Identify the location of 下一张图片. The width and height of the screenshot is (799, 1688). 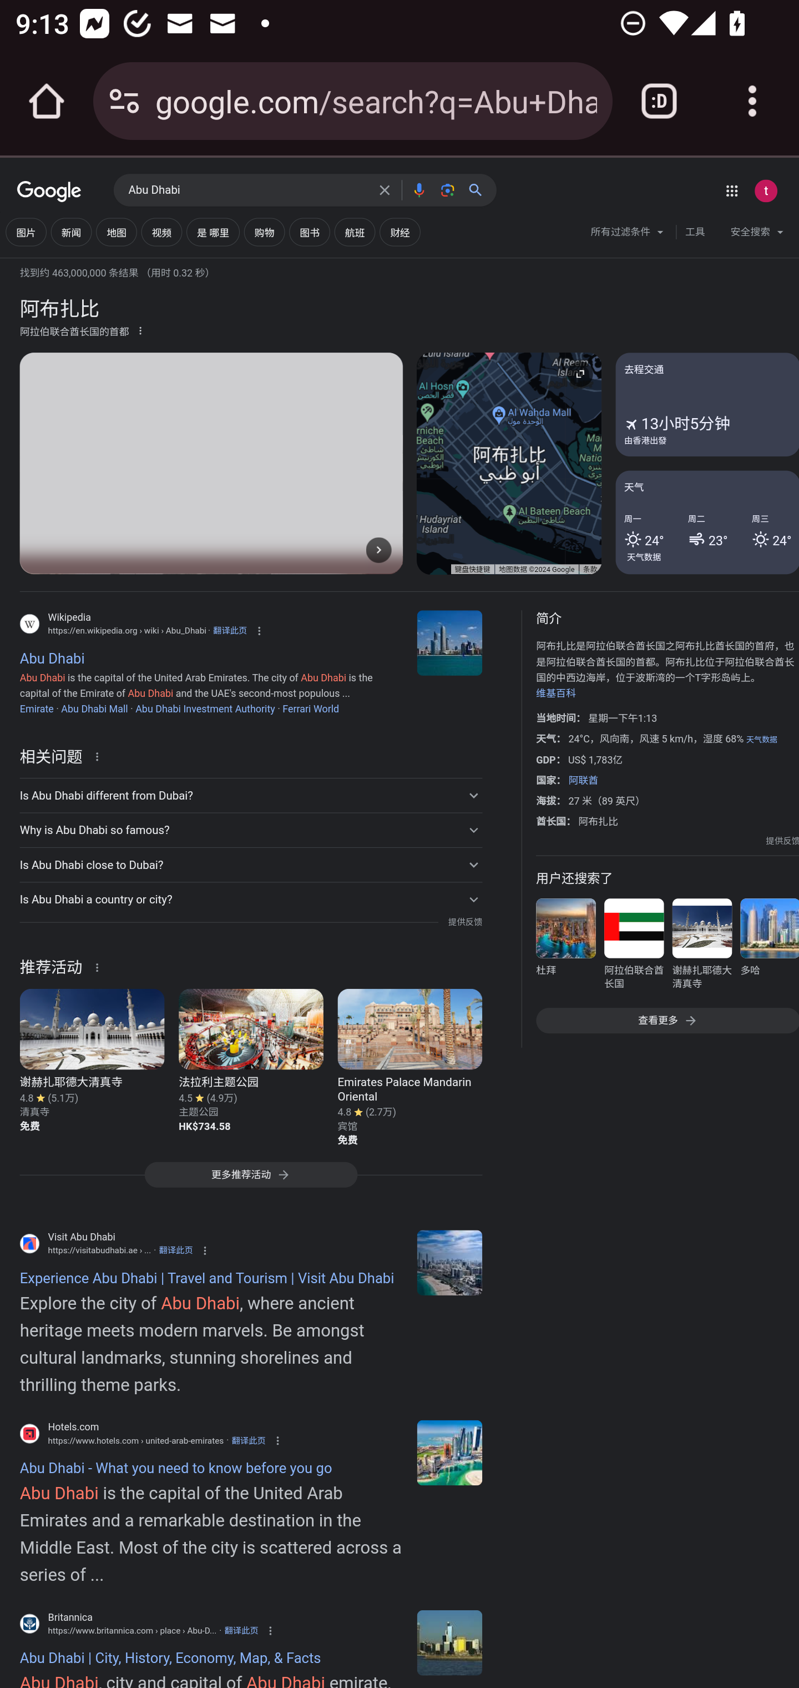
(378, 549).